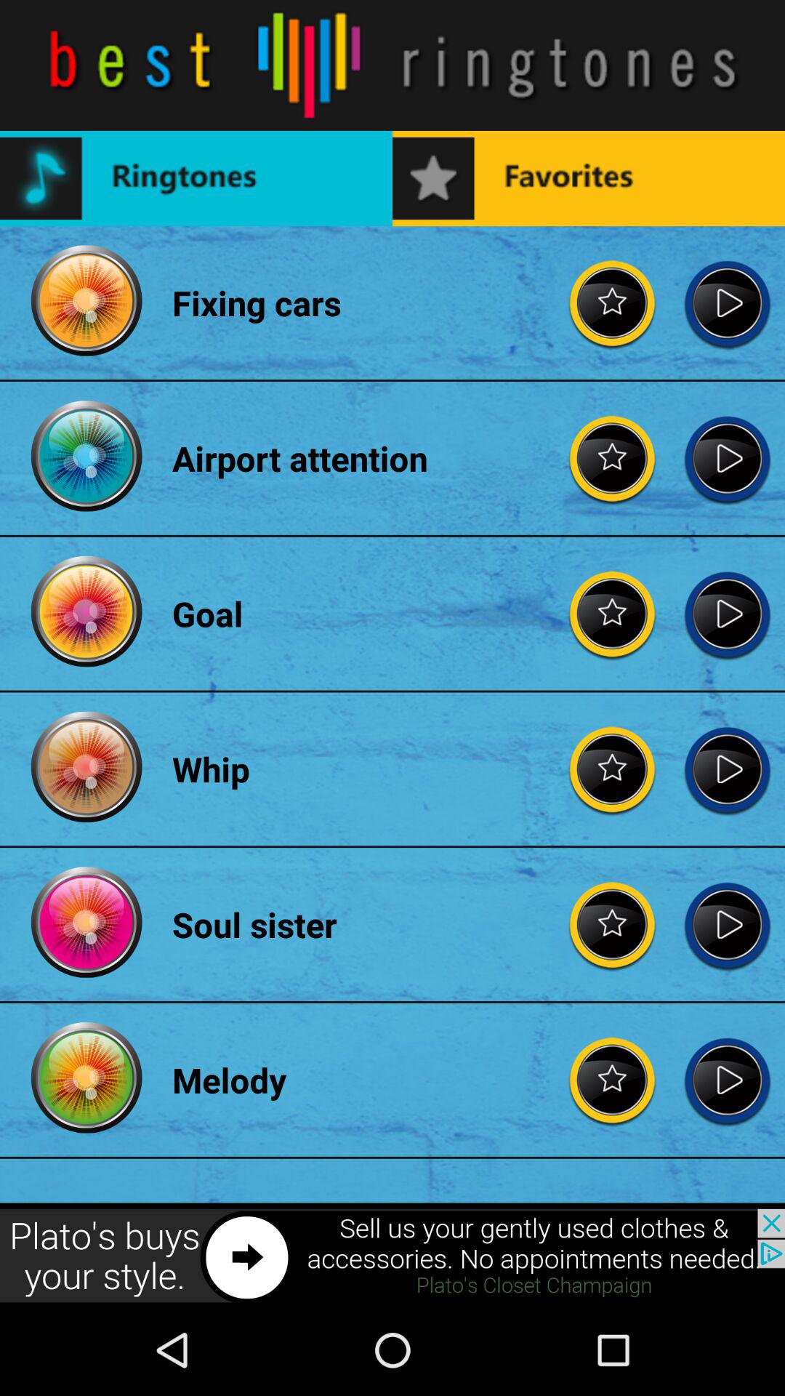 This screenshot has width=785, height=1396. I want to click on play the melody, so click(727, 1080).